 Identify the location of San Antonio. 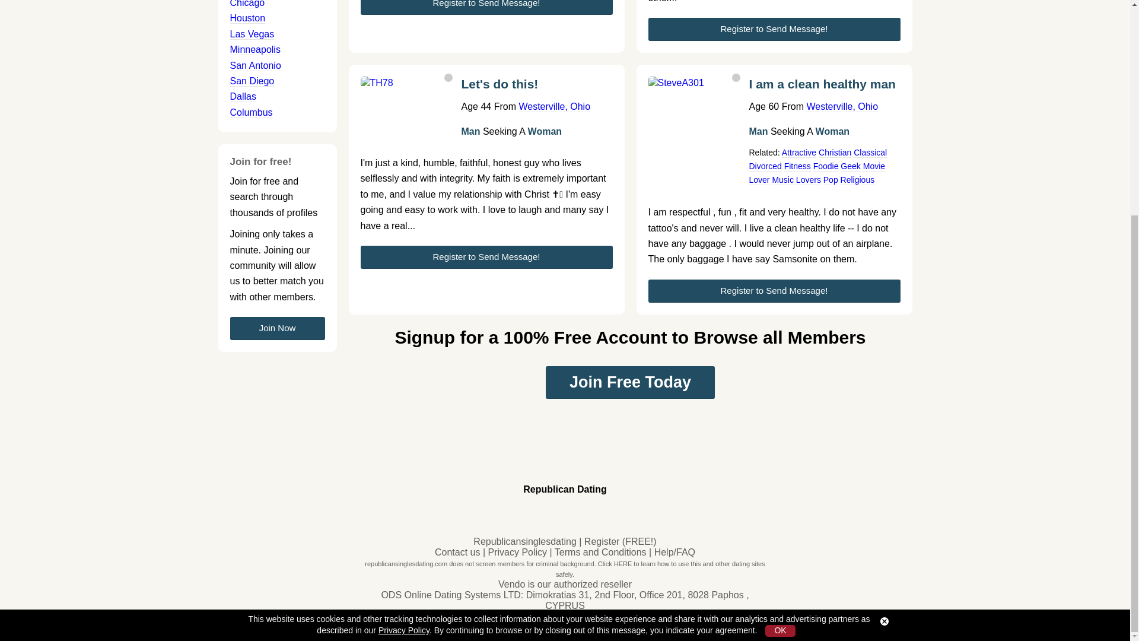
(255, 65).